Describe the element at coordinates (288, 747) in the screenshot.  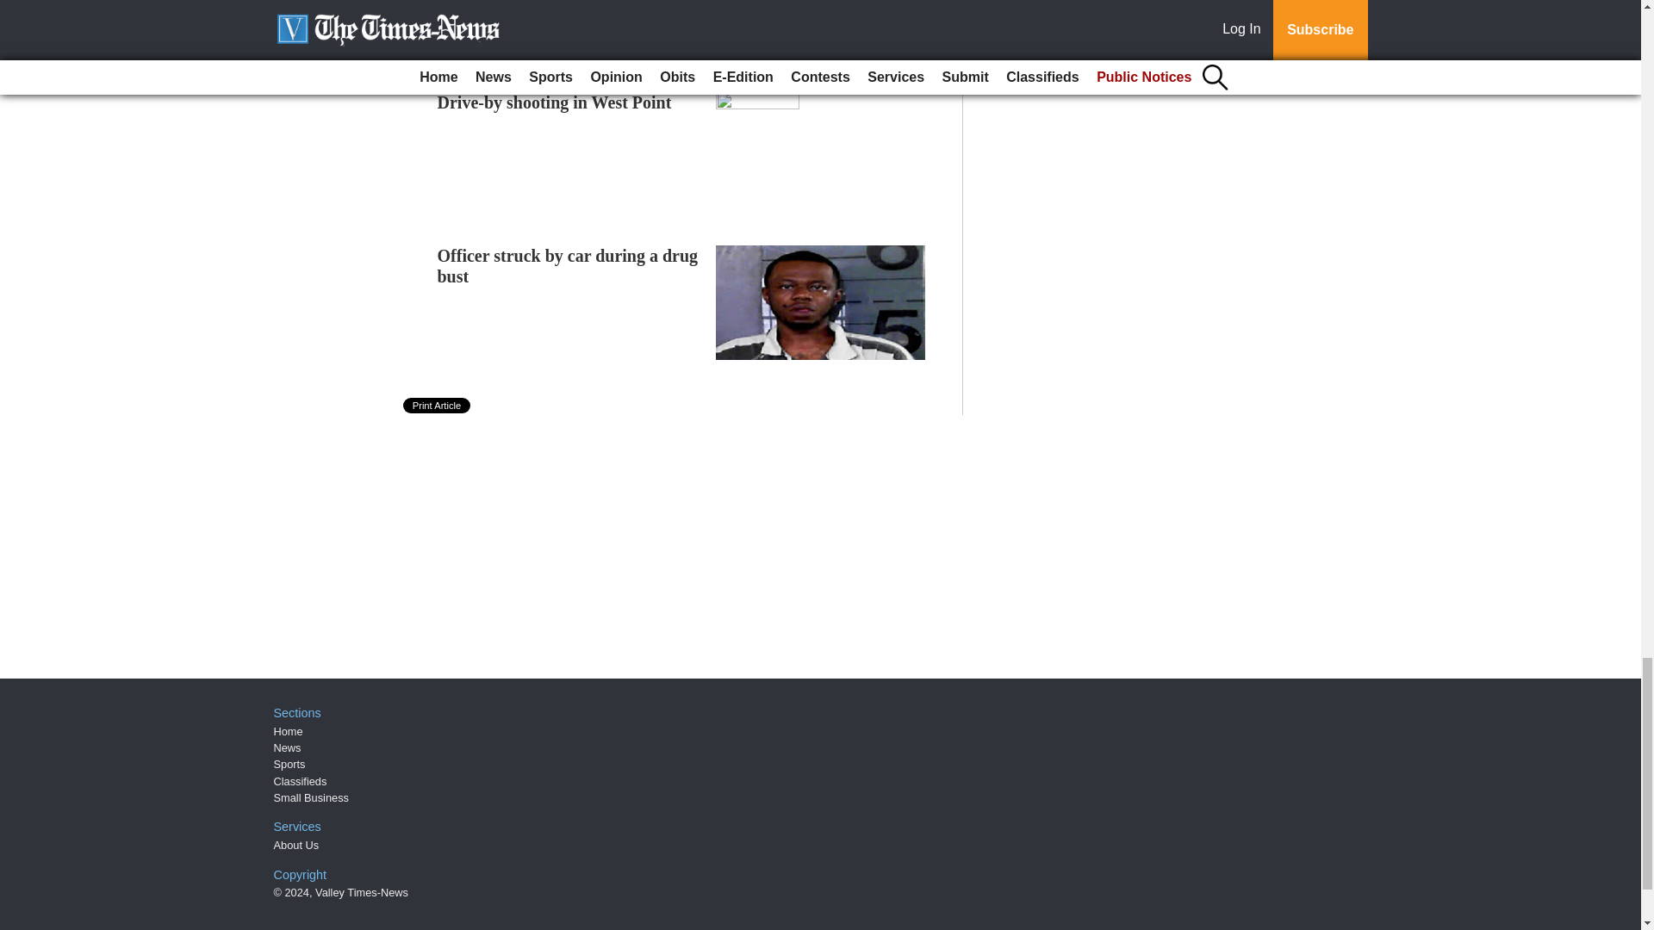
I see `News` at that location.